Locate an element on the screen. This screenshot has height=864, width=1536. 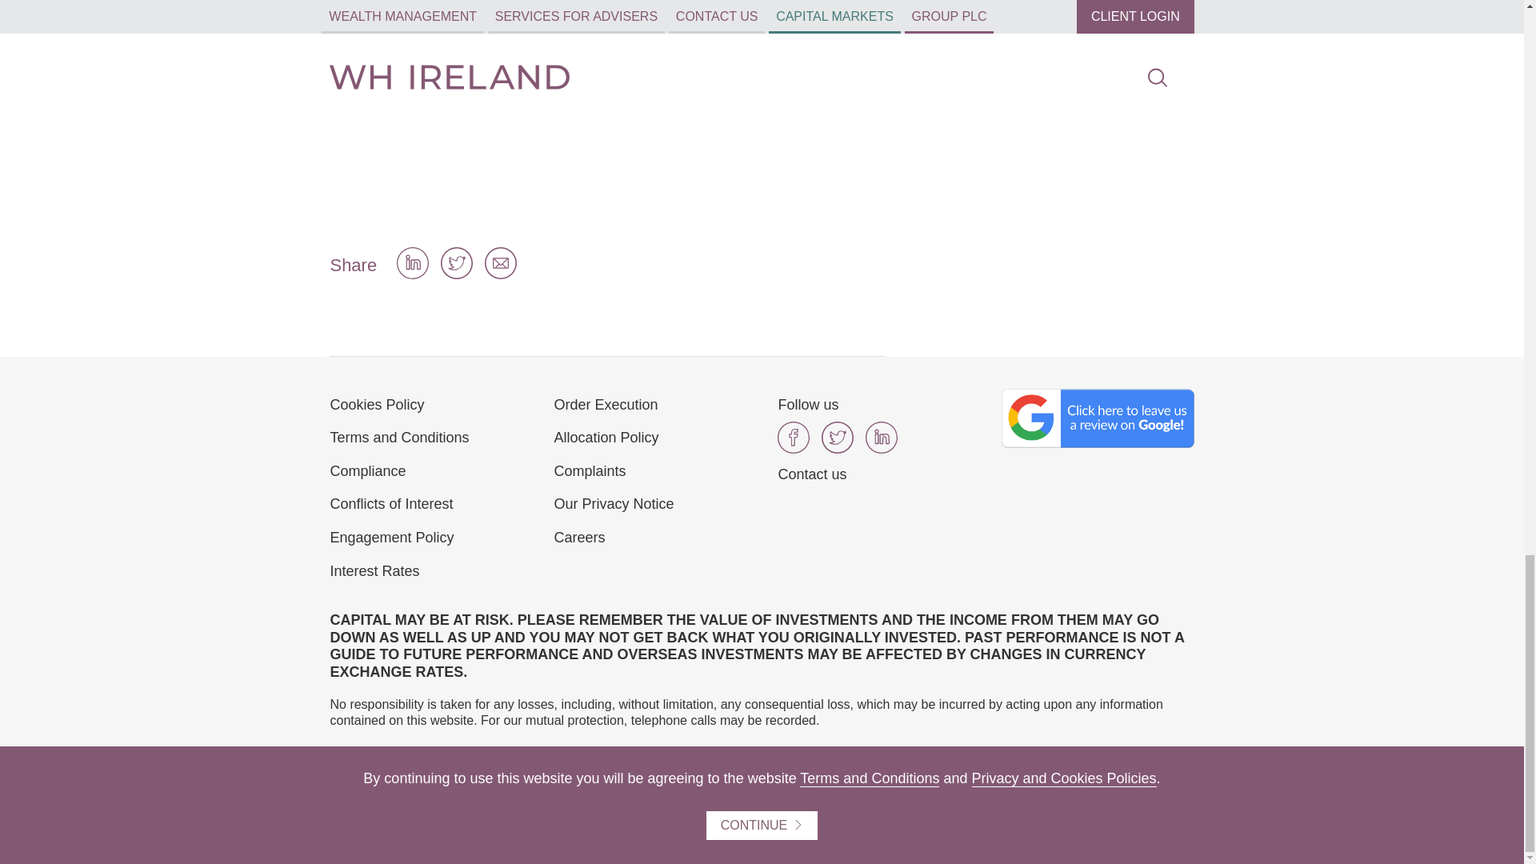
Share by email is located at coordinates (501, 274).